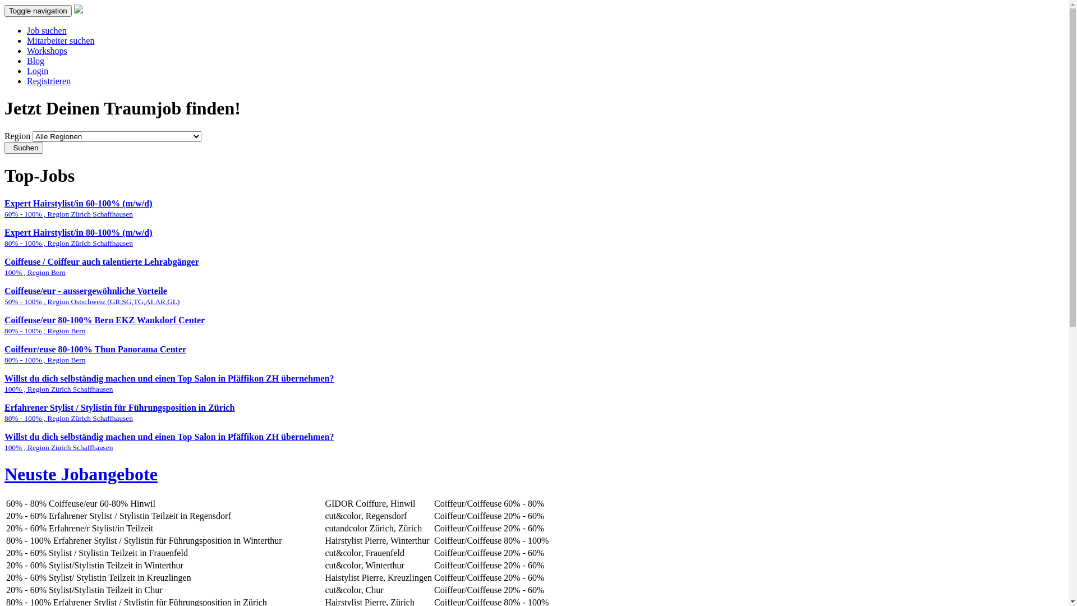  I want to click on Login, so click(38, 71).